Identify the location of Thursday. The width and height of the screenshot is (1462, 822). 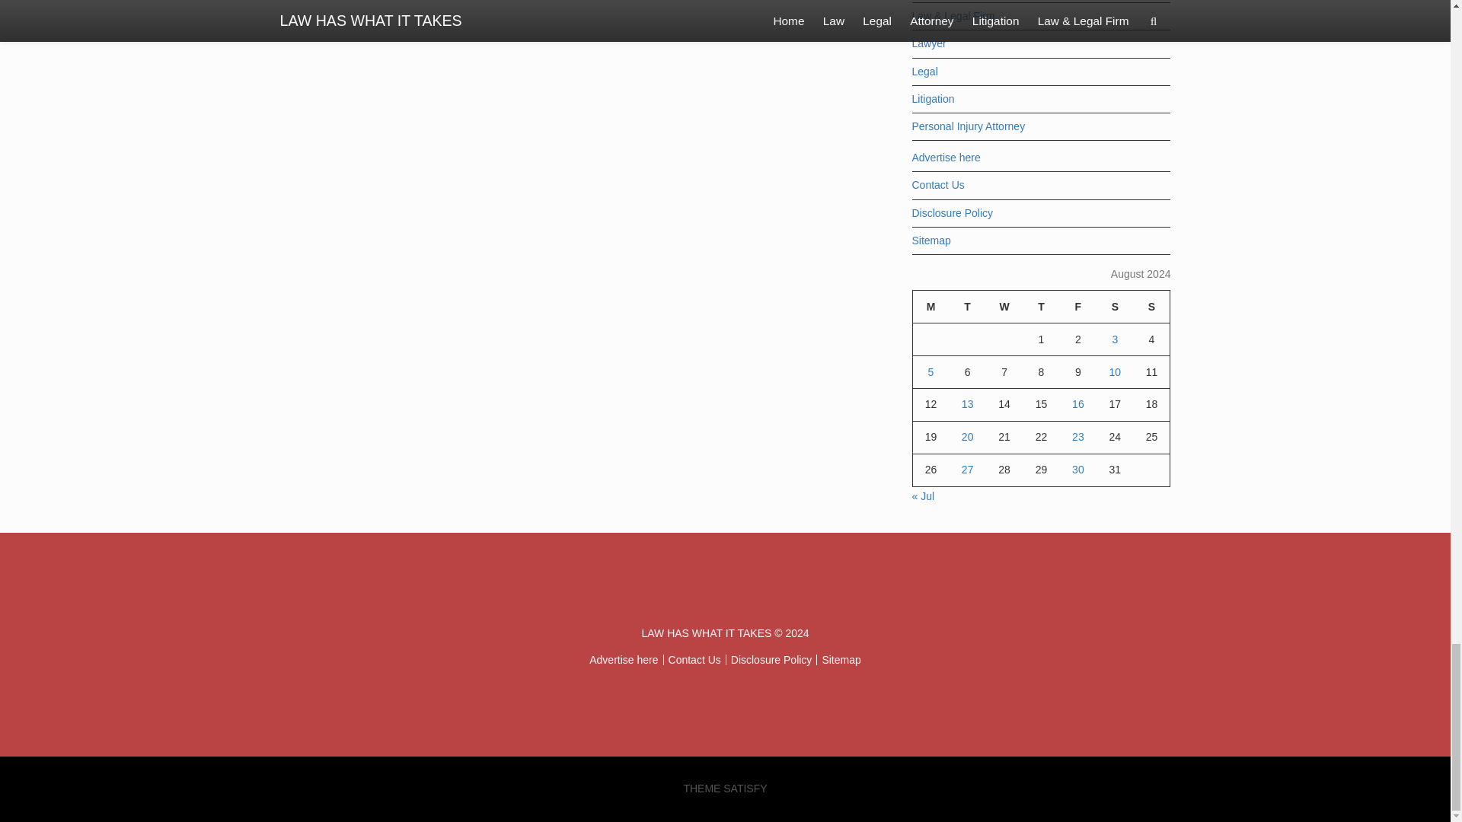
(1040, 307).